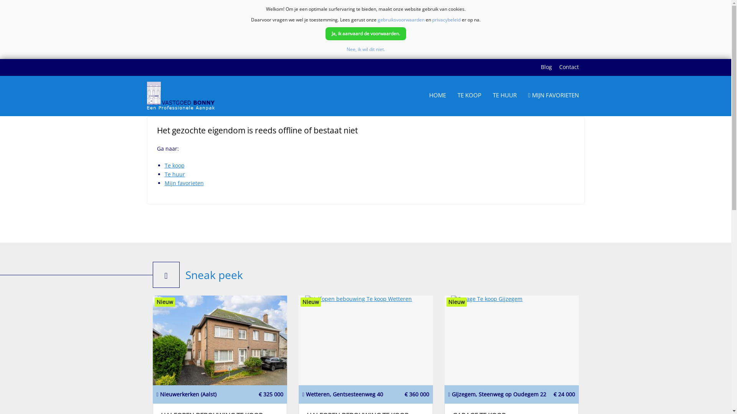  What do you see at coordinates (174, 166) in the screenshot?
I see `Te koop` at bounding box center [174, 166].